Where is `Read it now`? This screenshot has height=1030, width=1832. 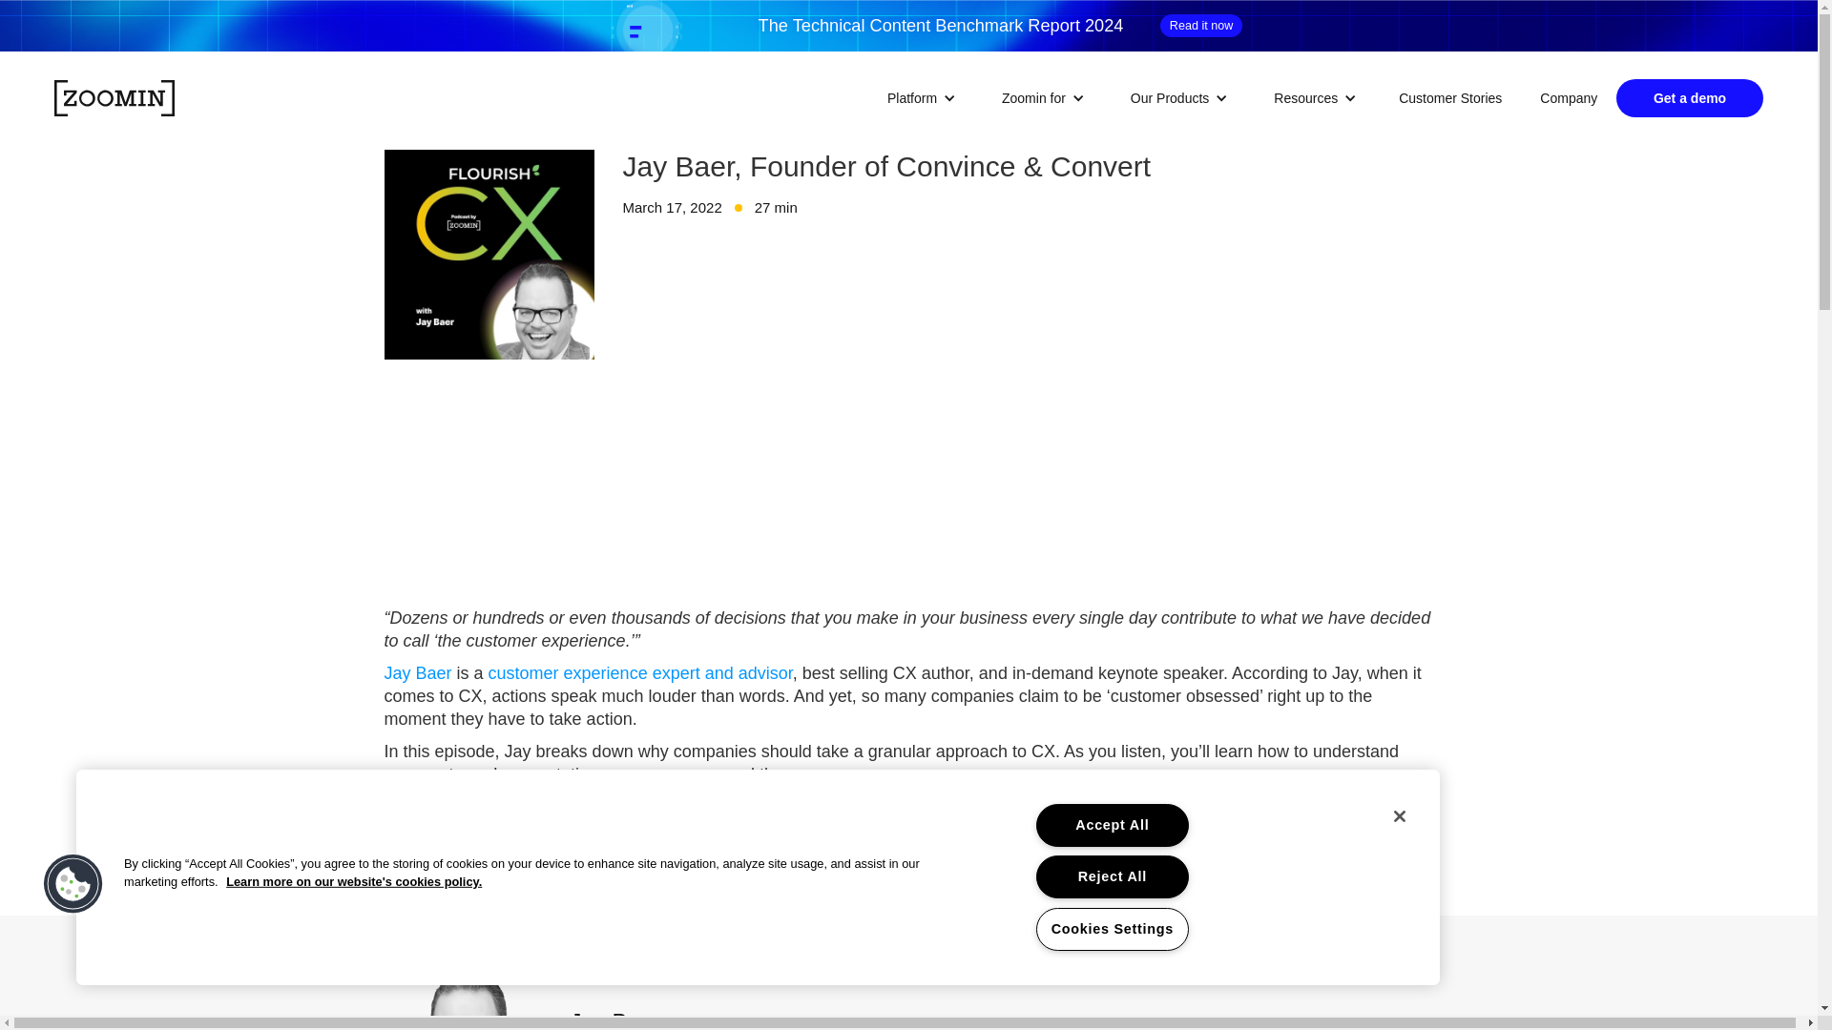 Read it now is located at coordinates (1201, 25).